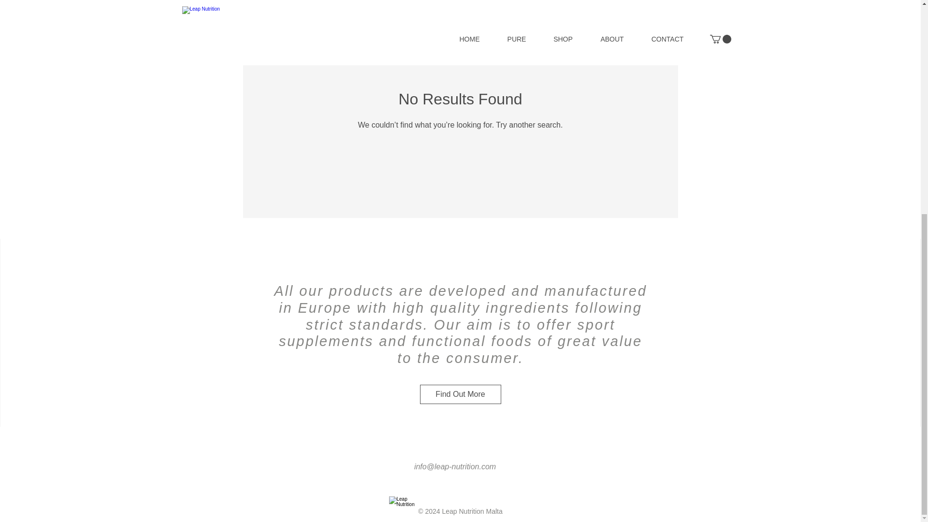 The image size is (928, 522). What do you see at coordinates (347, 362) in the screenshot?
I see `Privacy Policy` at bounding box center [347, 362].